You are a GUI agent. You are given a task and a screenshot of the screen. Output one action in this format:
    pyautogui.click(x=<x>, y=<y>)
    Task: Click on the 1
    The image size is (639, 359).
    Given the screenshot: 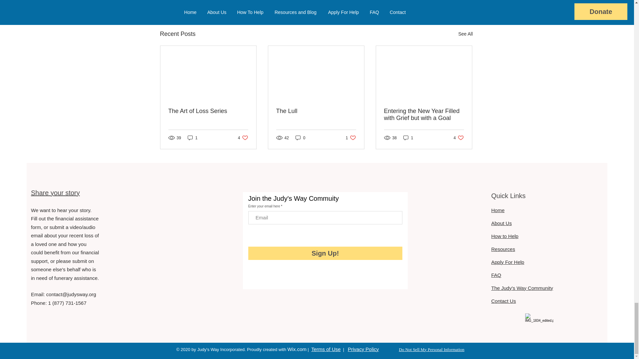 What is the action you would take?
    pyautogui.click(x=208, y=111)
    